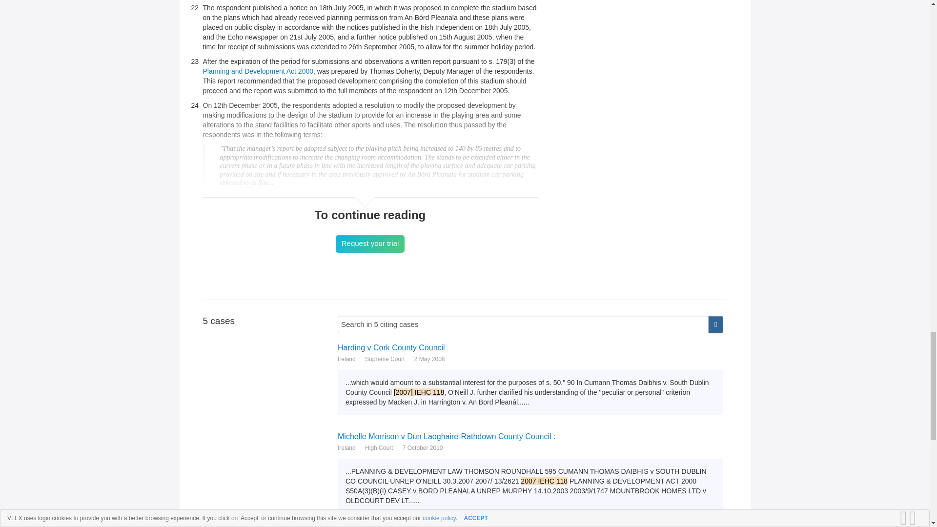 This screenshot has height=527, width=937. I want to click on Harding v Cork County Council, so click(530, 347).